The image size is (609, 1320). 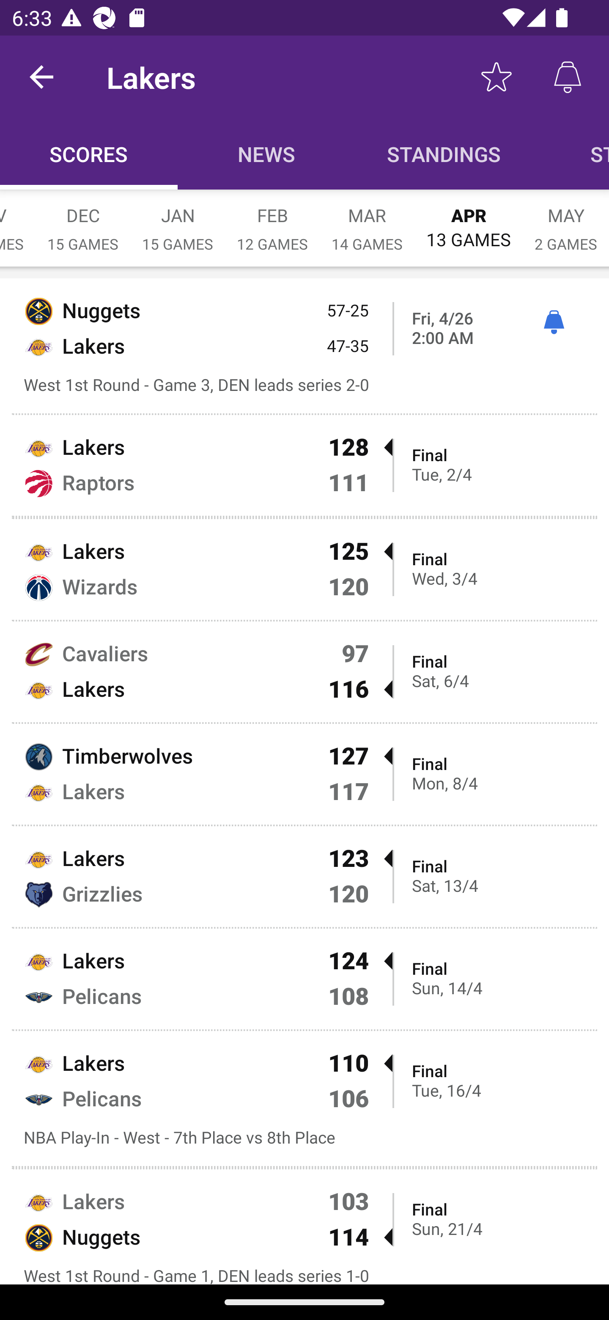 What do you see at coordinates (41, 76) in the screenshot?
I see `back.button` at bounding box center [41, 76].